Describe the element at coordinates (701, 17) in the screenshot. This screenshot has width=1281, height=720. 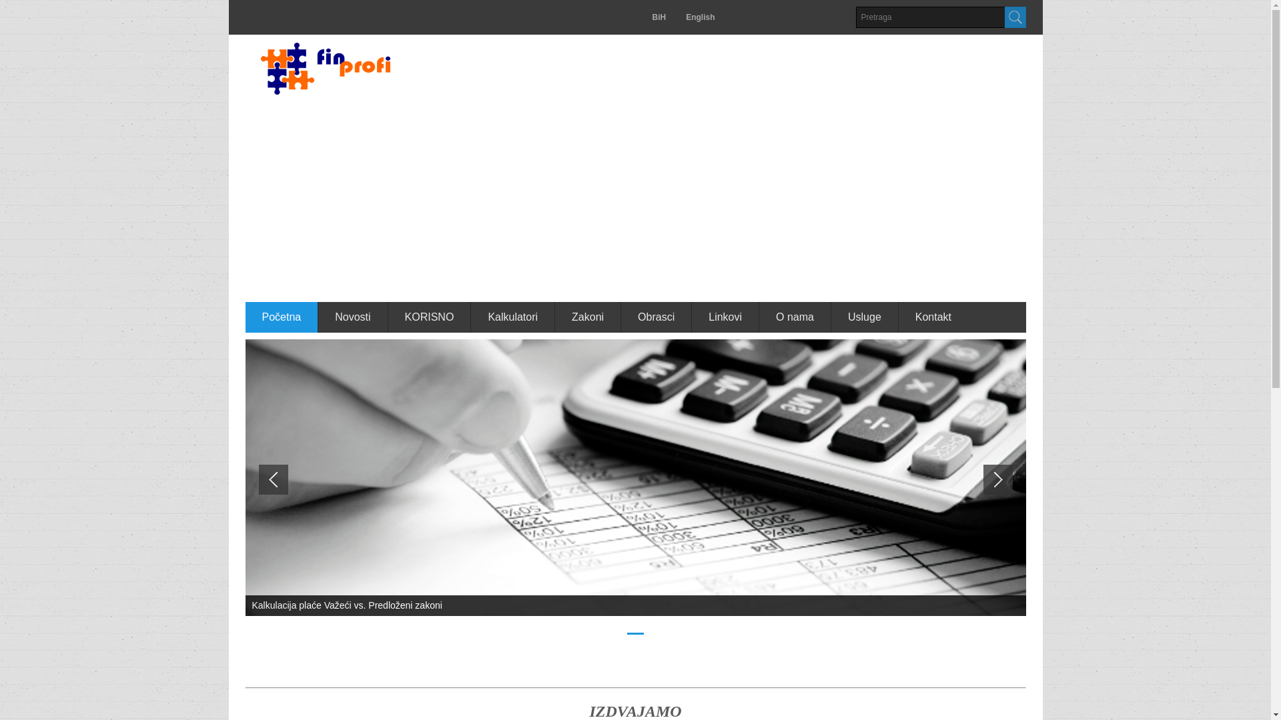
I see `English` at that location.